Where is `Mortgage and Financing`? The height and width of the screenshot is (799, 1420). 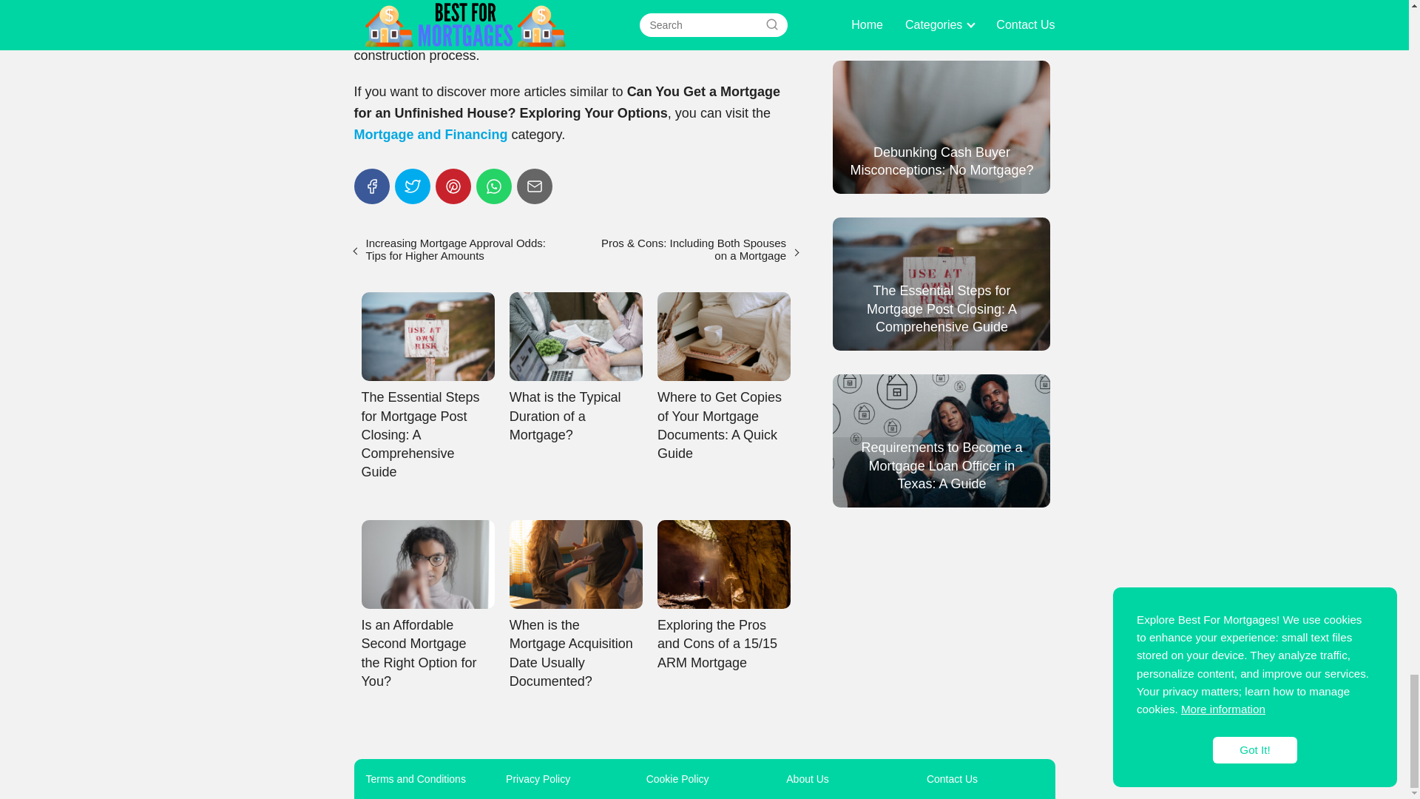
Mortgage and Financing is located at coordinates (430, 135).